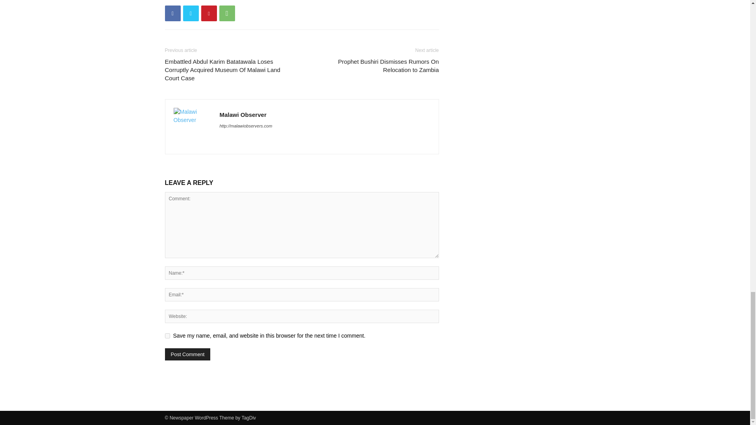  What do you see at coordinates (191, 13) in the screenshot?
I see `Twitter` at bounding box center [191, 13].